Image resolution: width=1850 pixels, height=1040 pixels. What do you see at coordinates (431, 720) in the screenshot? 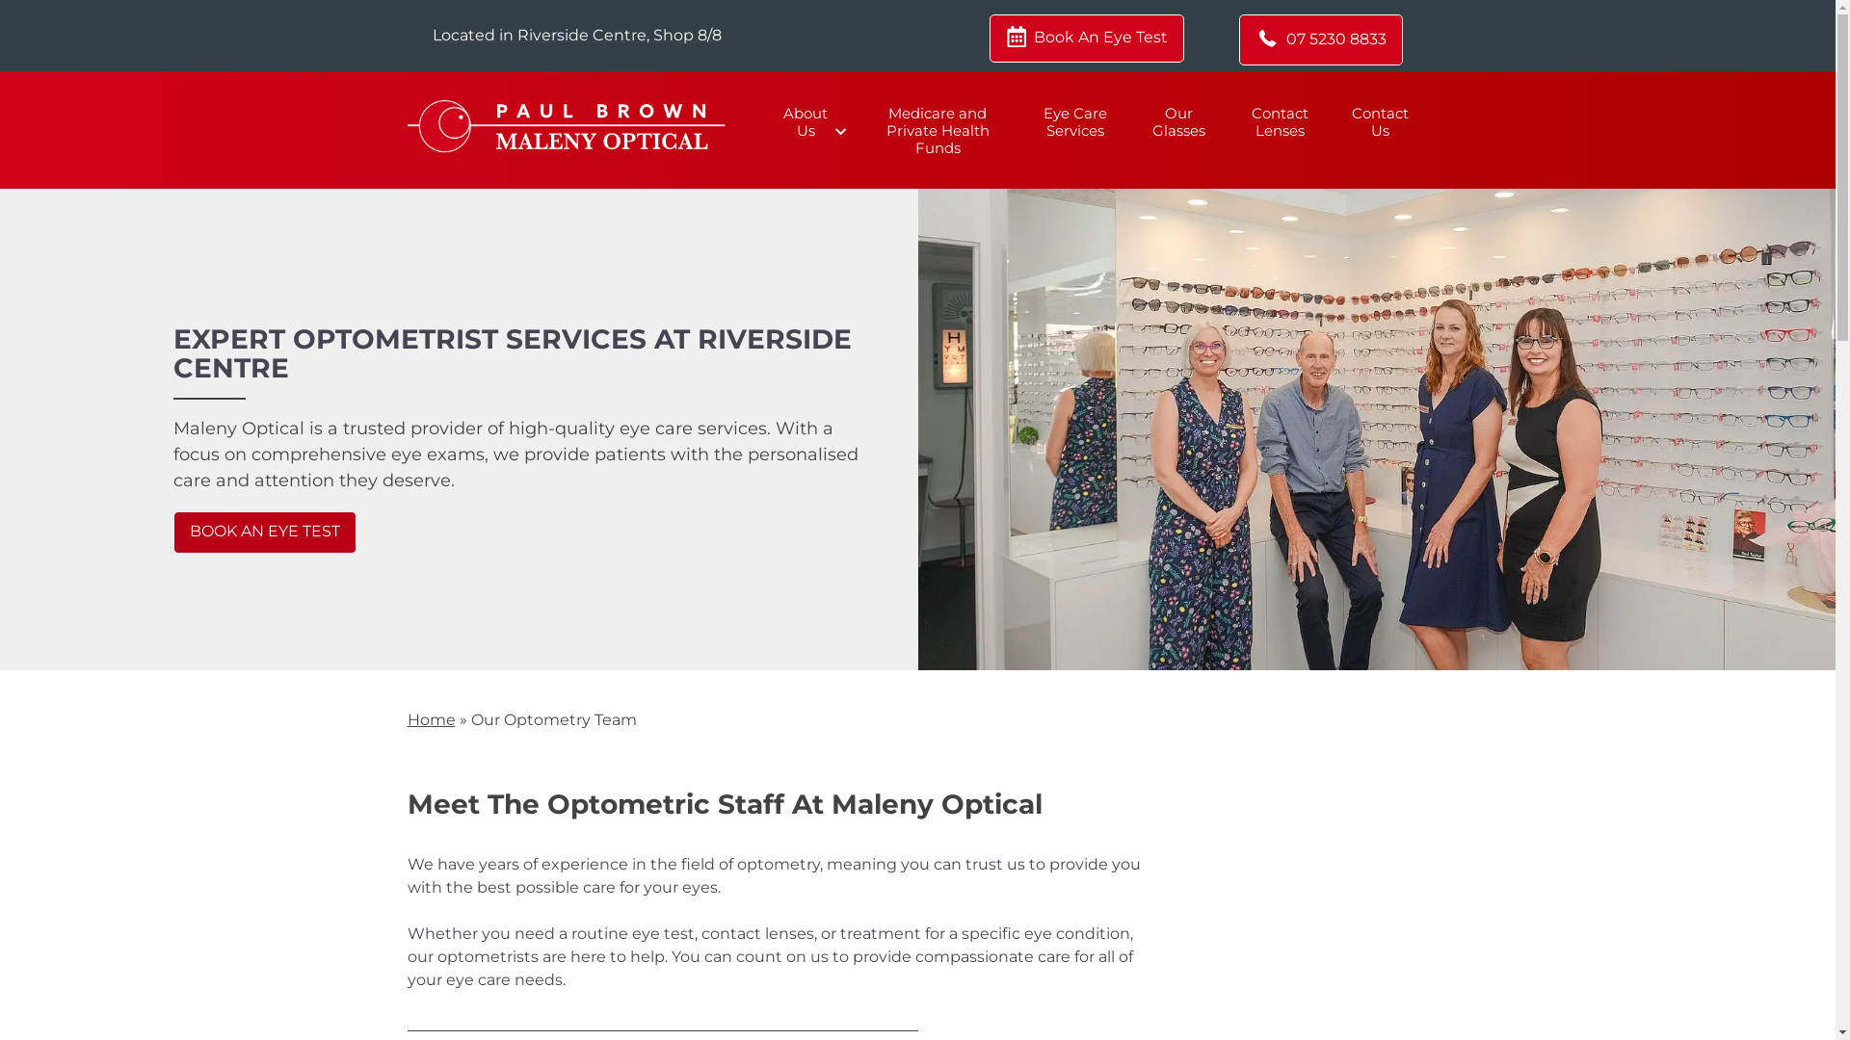
I see `Home` at bounding box center [431, 720].